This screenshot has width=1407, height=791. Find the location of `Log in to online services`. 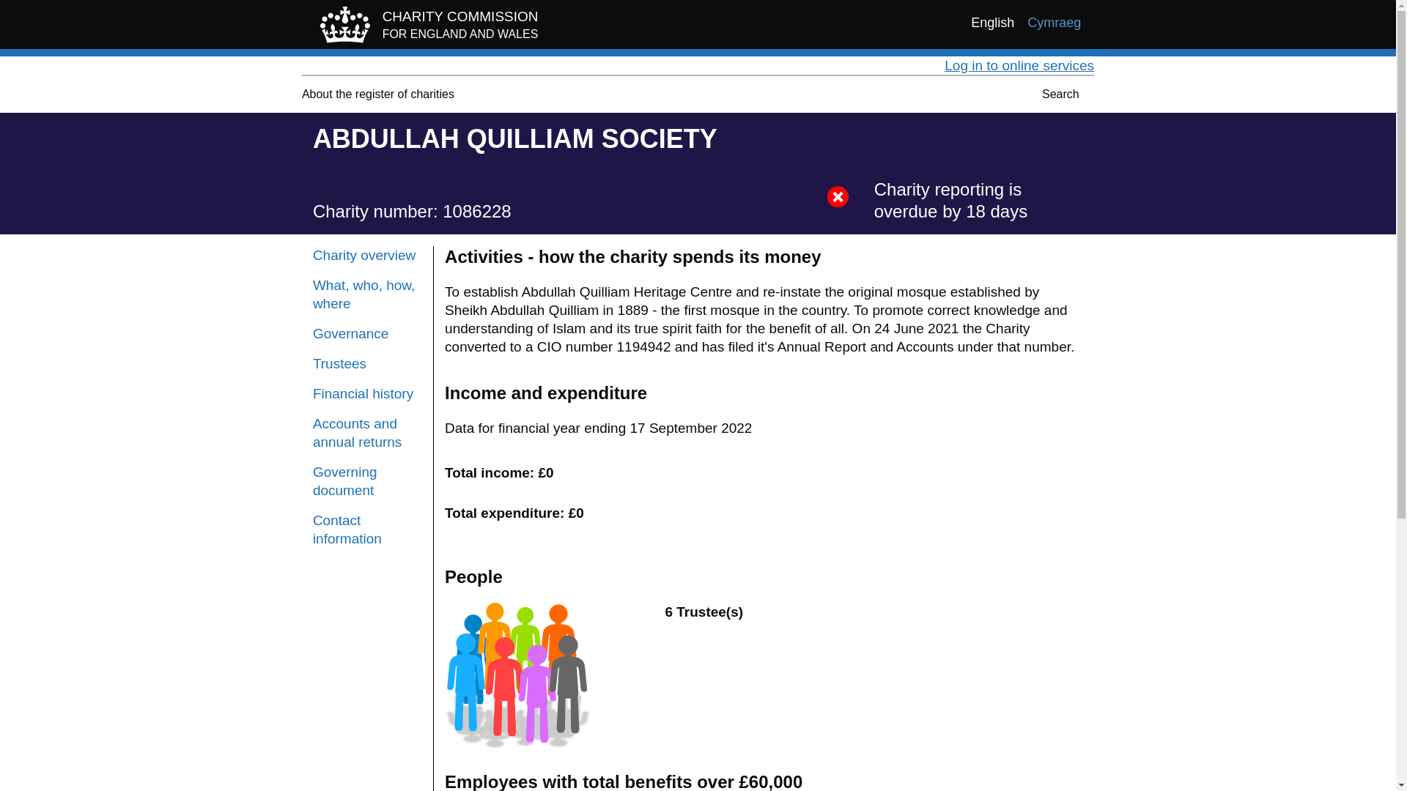

Log in to online services is located at coordinates (425, 28).